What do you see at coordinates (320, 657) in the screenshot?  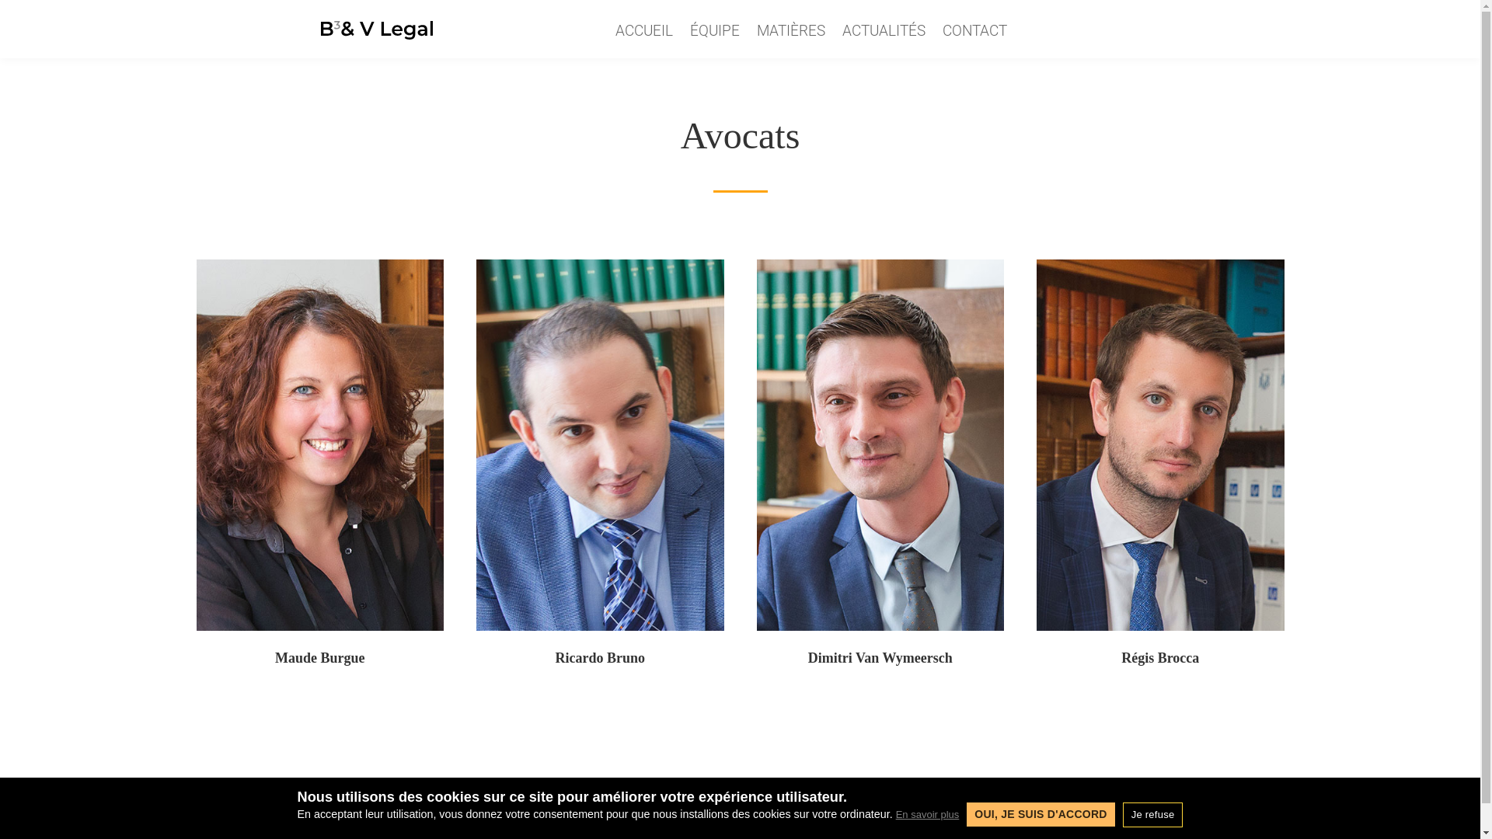 I see `Maude Burgue` at bounding box center [320, 657].